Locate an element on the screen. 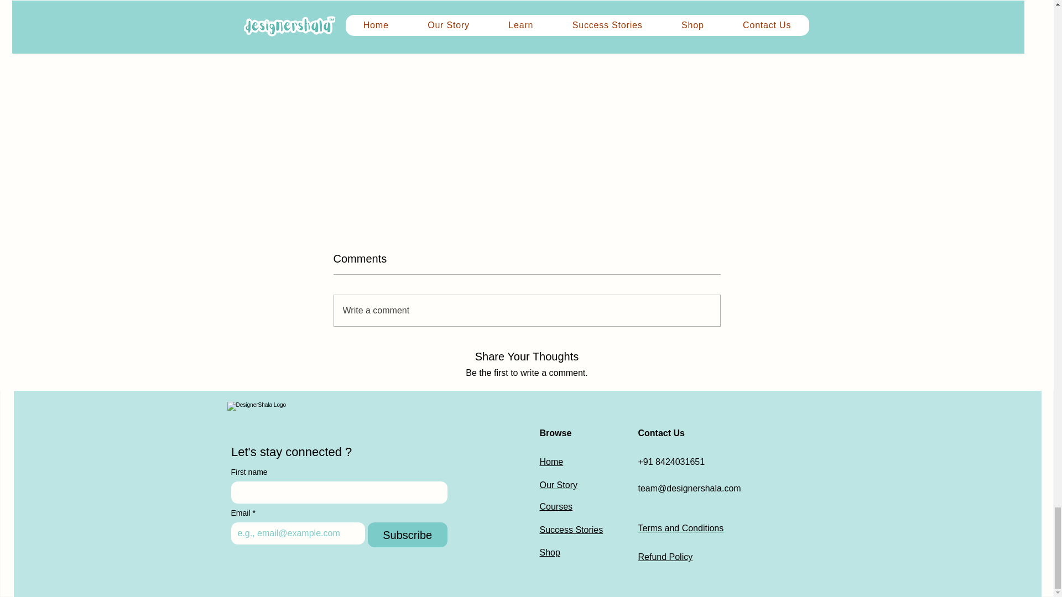 This screenshot has height=597, width=1062. Courses is located at coordinates (556, 506).